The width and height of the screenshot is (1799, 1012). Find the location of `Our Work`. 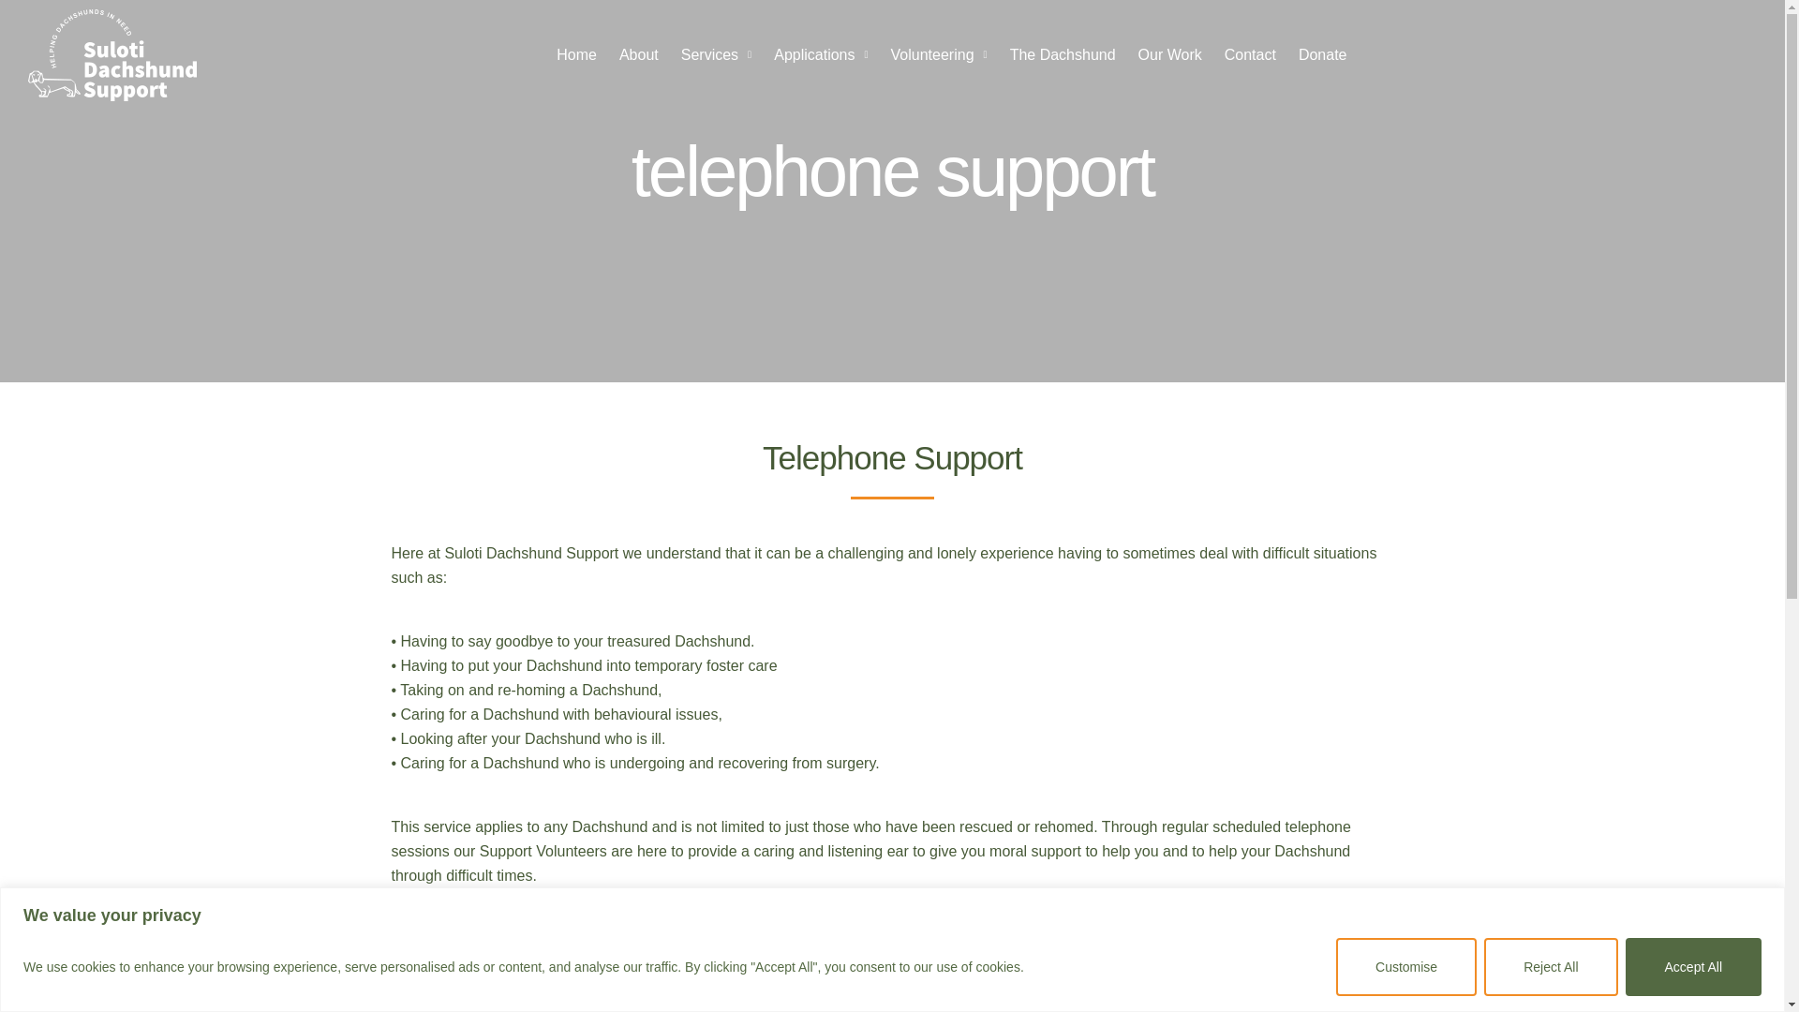

Our Work is located at coordinates (1169, 54).